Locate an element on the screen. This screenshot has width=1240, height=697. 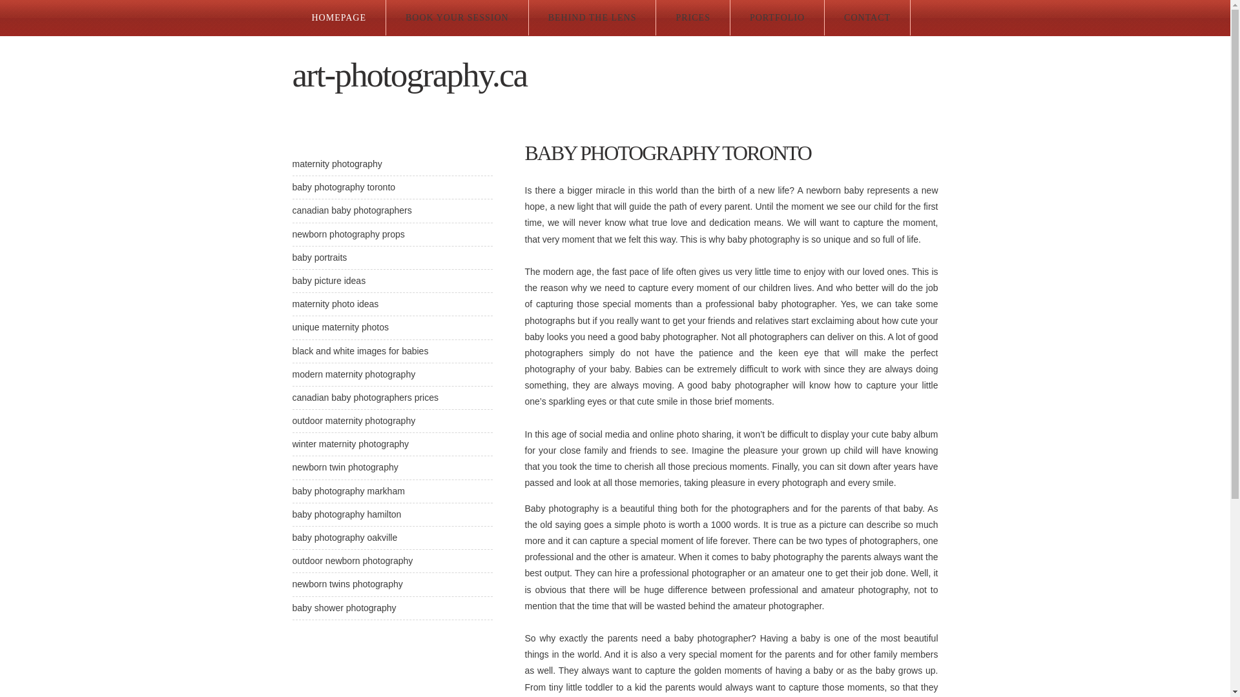
baby portraits is located at coordinates (319, 258).